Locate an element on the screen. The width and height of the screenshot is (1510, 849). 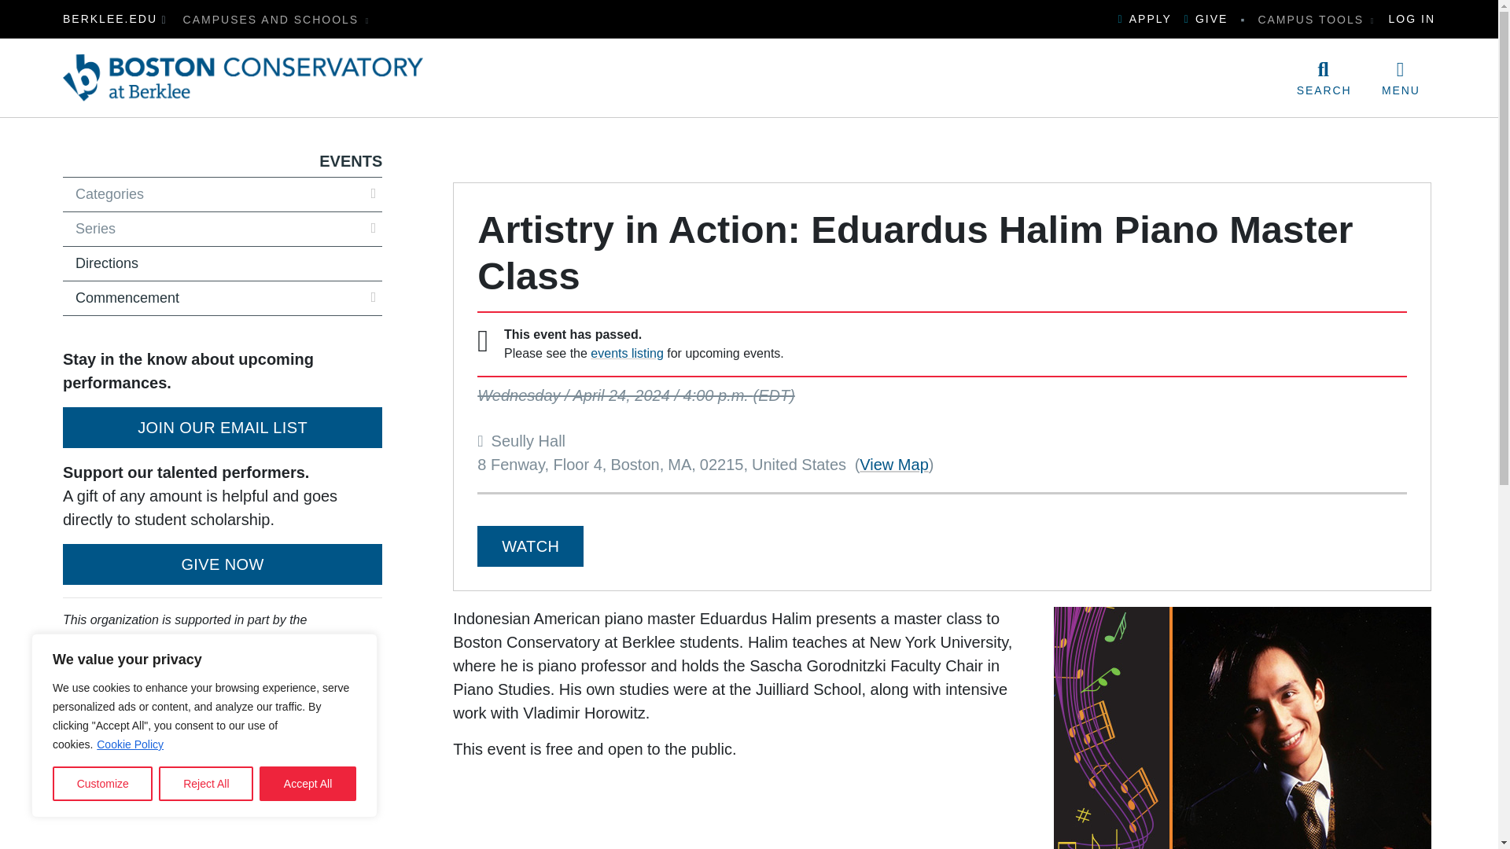
Customize is located at coordinates (102, 784).